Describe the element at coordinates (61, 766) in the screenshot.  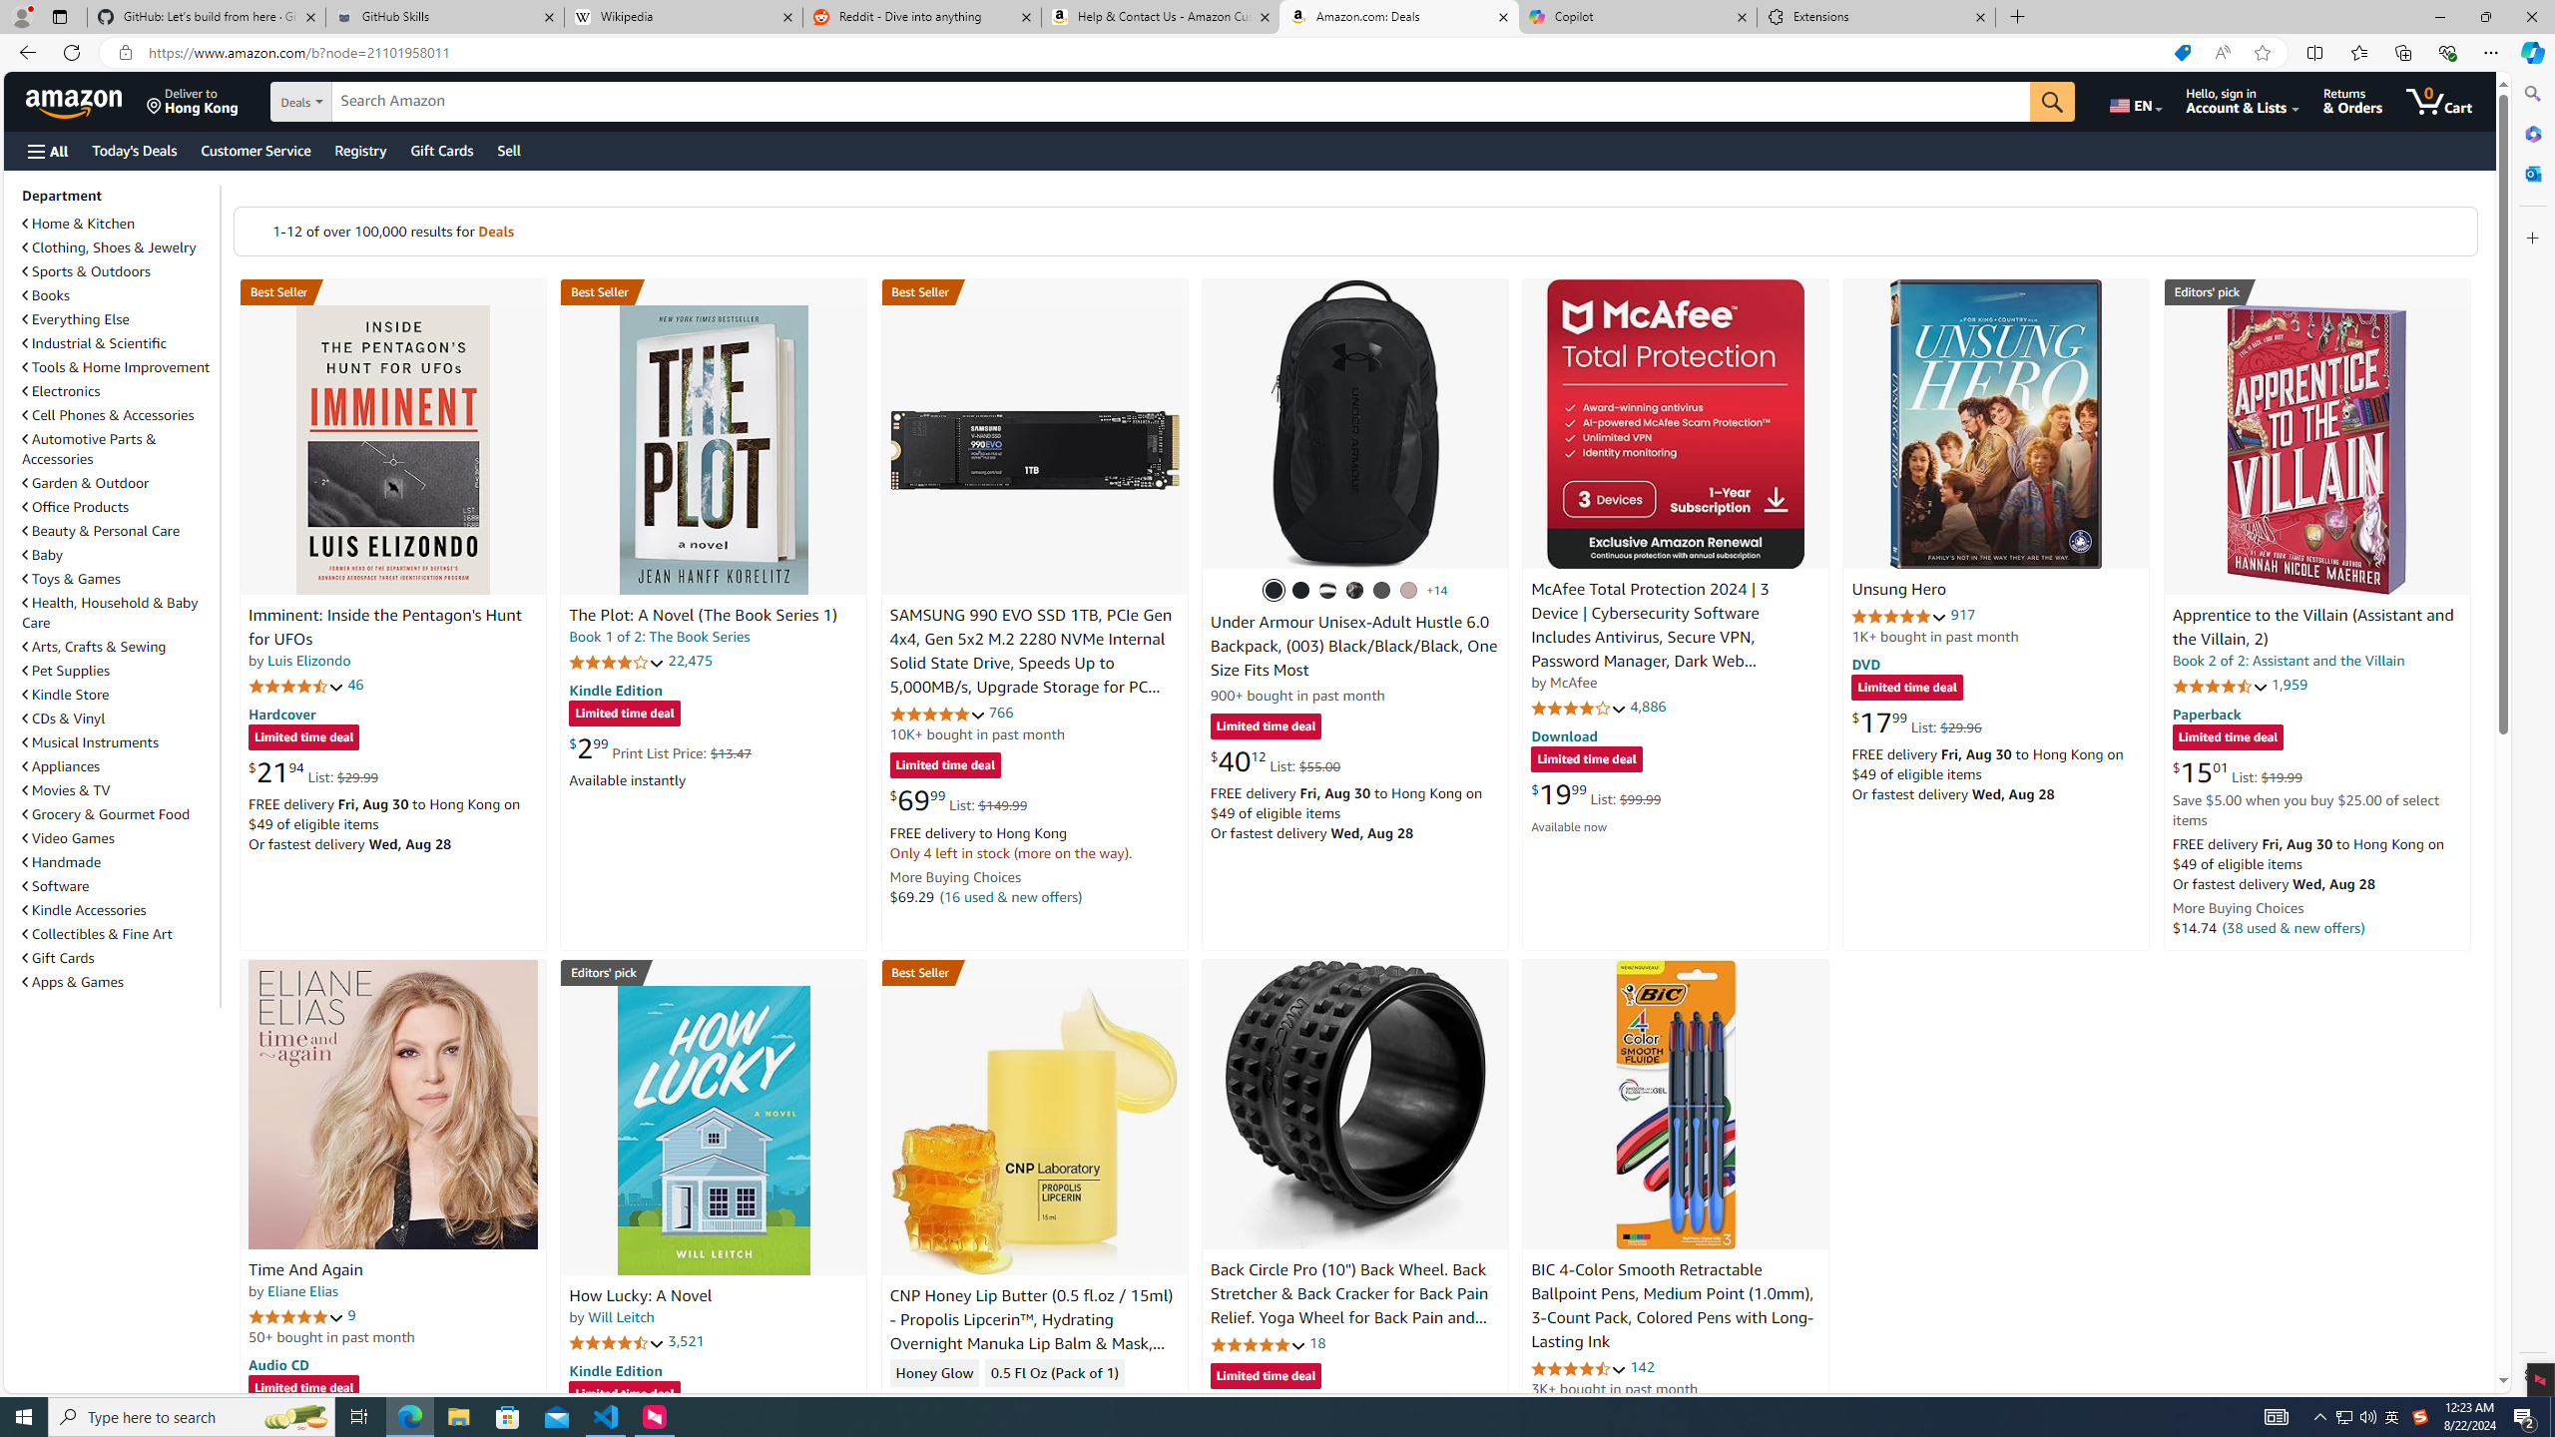
I see `Appliances` at that location.